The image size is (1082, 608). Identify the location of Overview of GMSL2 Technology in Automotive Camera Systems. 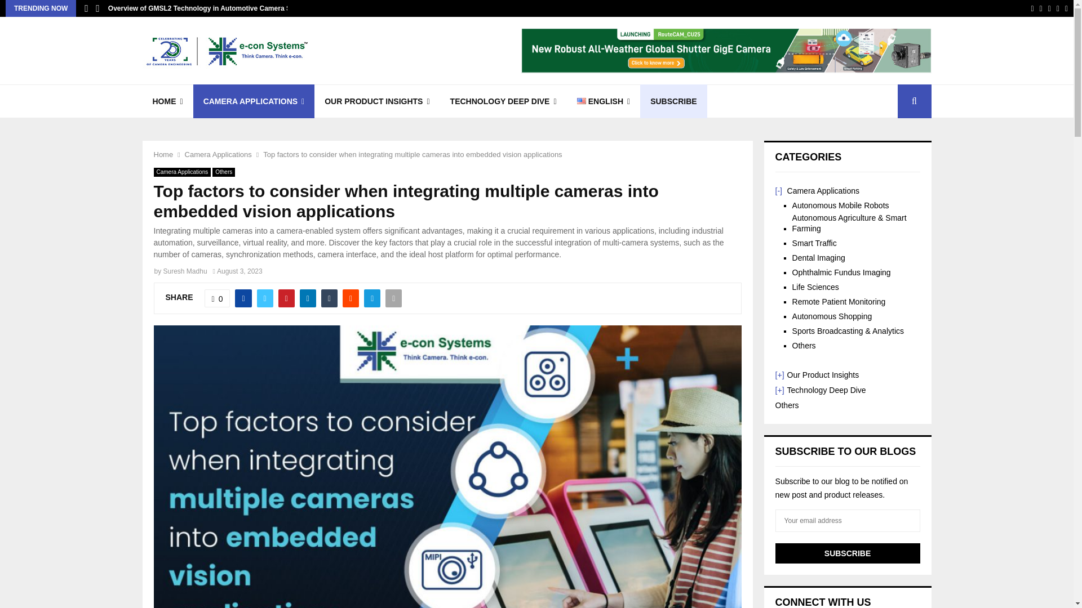
(211, 8).